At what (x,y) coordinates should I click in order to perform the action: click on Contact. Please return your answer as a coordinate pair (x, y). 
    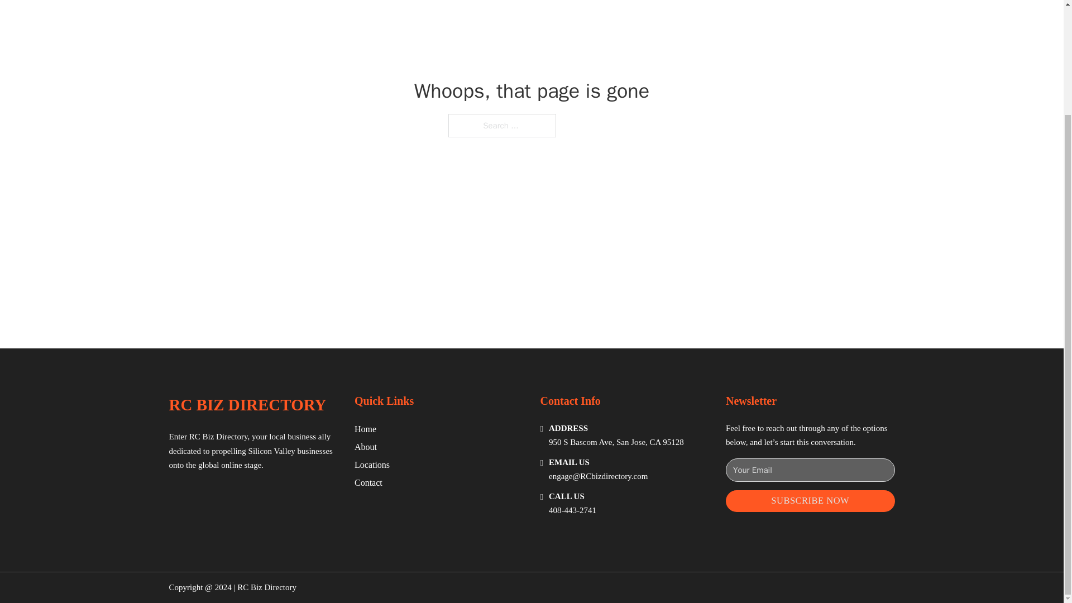
    Looking at the image, I should click on (368, 482).